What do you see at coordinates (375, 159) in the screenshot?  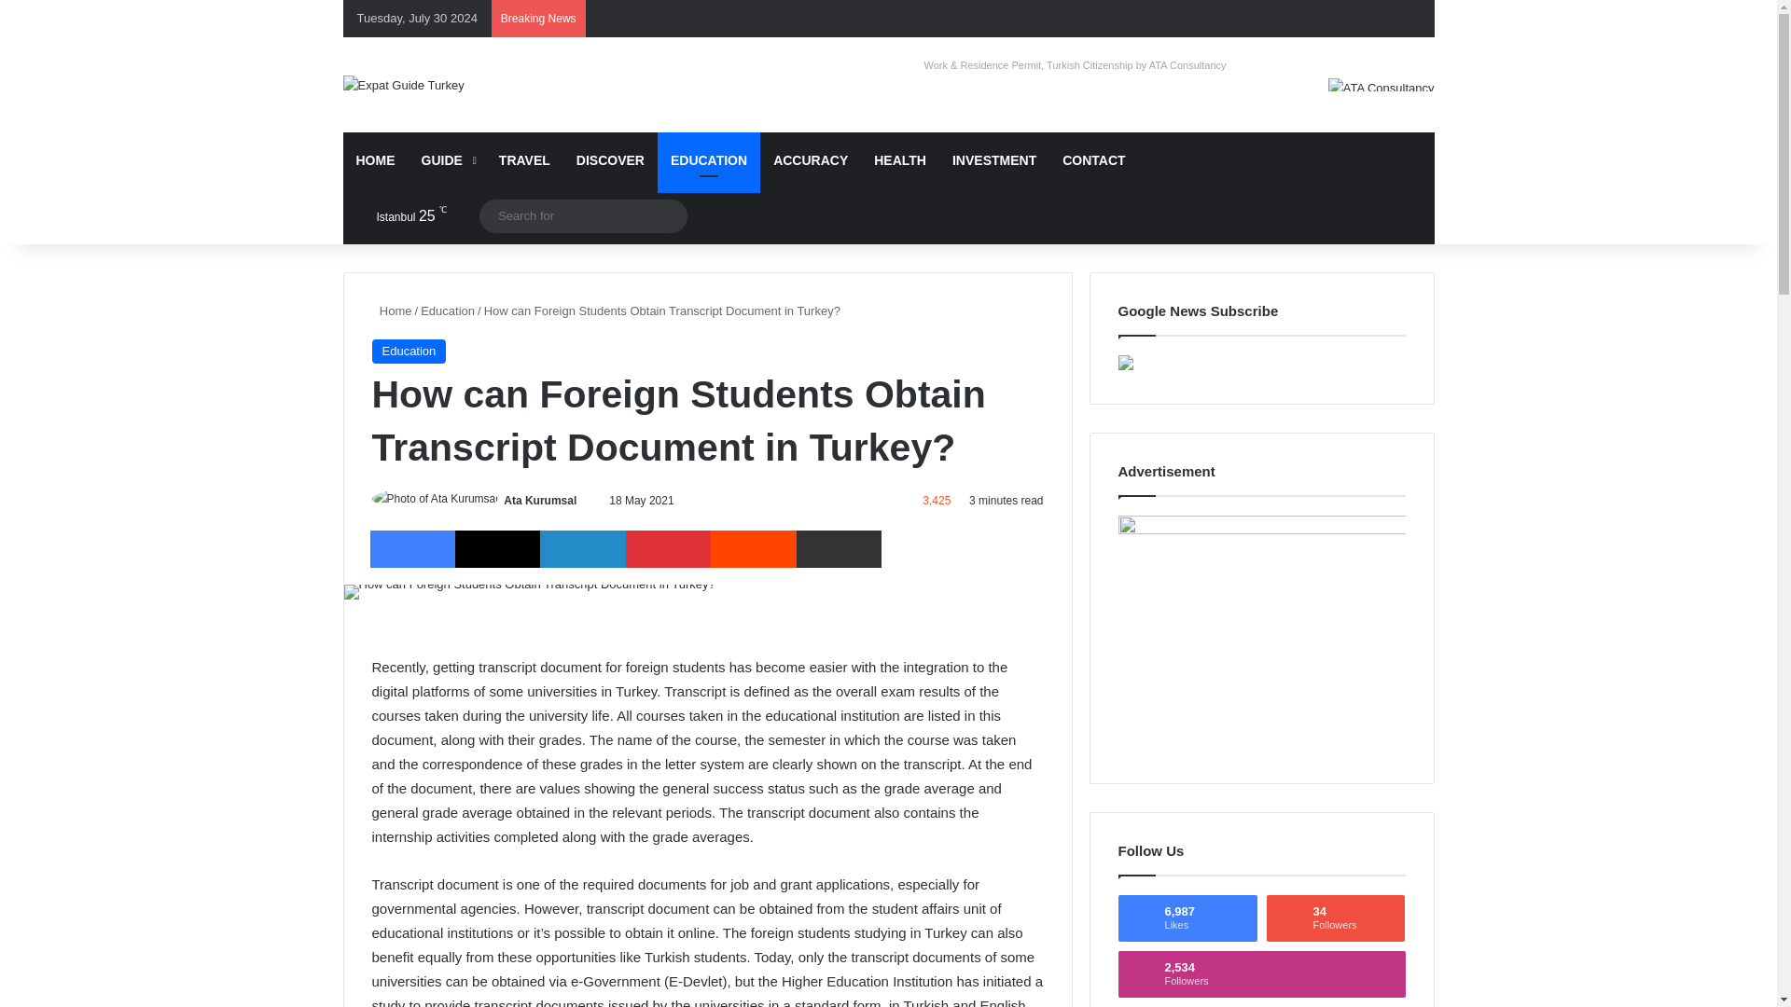 I see `HOME` at bounding box center [375, 159].